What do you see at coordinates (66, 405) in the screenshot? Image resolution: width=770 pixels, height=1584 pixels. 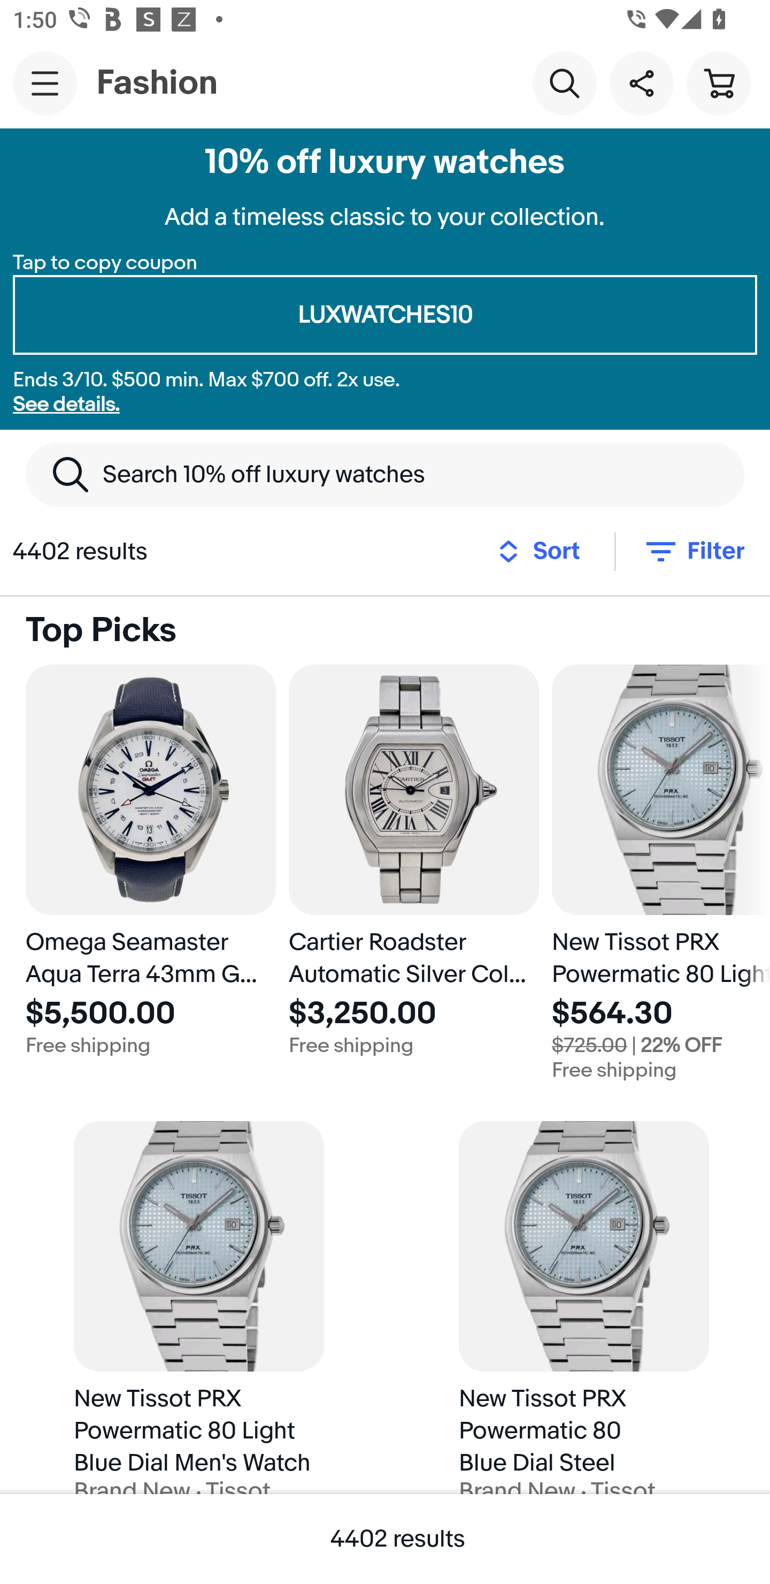 I see `See details.` at bounding box center [66, 405].